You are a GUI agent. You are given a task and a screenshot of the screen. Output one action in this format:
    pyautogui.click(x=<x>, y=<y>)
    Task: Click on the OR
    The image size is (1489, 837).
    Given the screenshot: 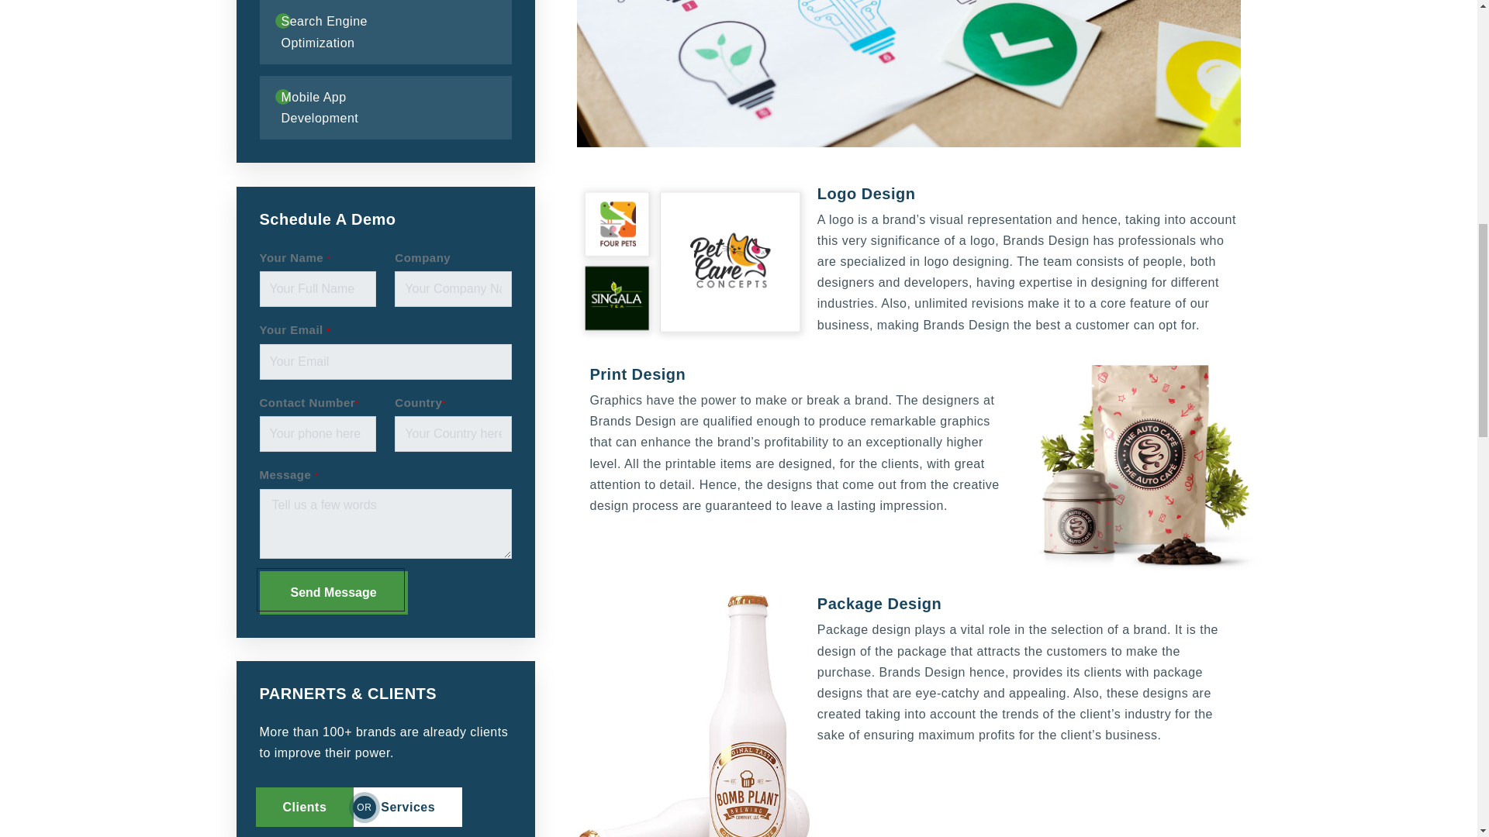 What is the action you would take?
    pyautogui.click(x=364, y=808)
    